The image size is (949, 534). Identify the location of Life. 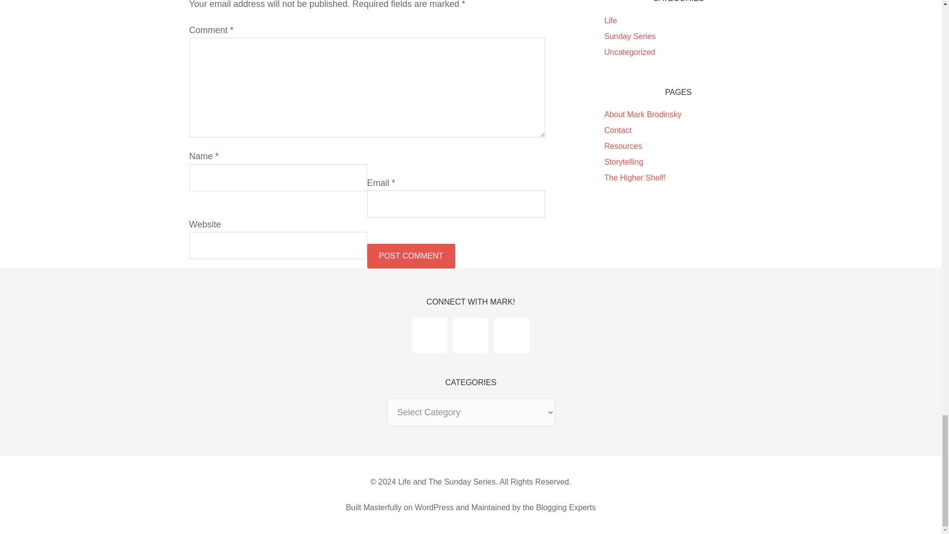
(610, 20).